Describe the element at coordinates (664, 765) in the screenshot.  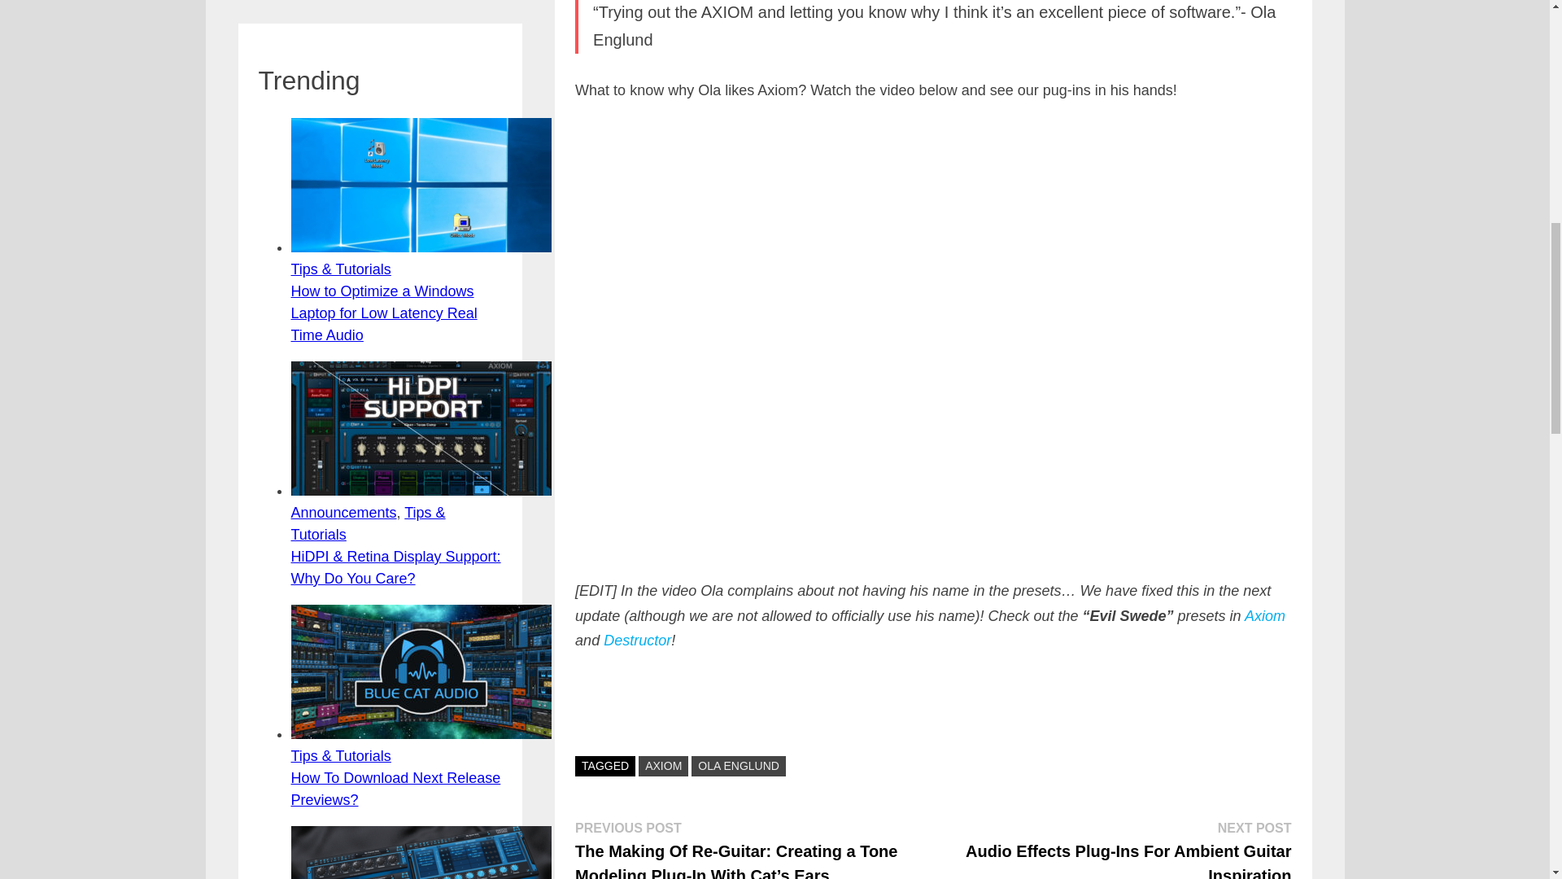
I see `AXIOM` at that location.